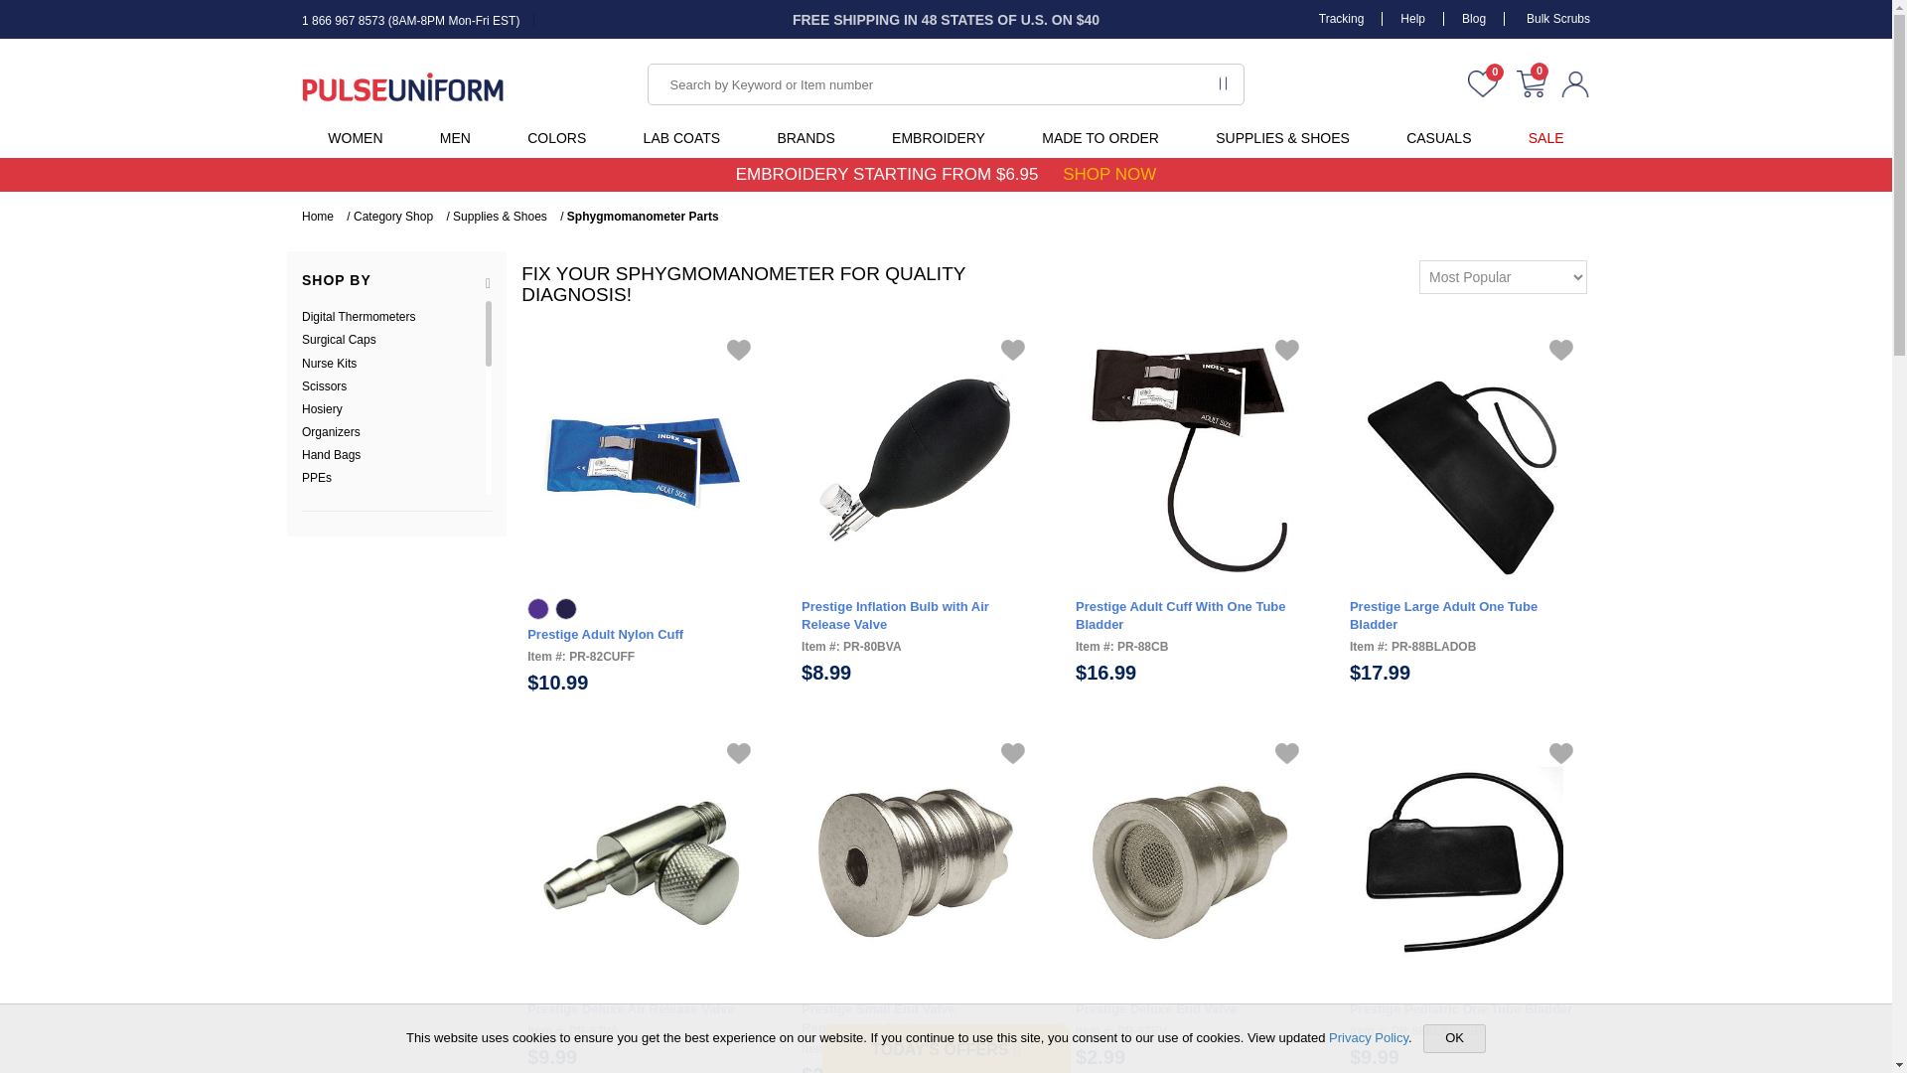  I want to click on Blog, so click(1474, 18).